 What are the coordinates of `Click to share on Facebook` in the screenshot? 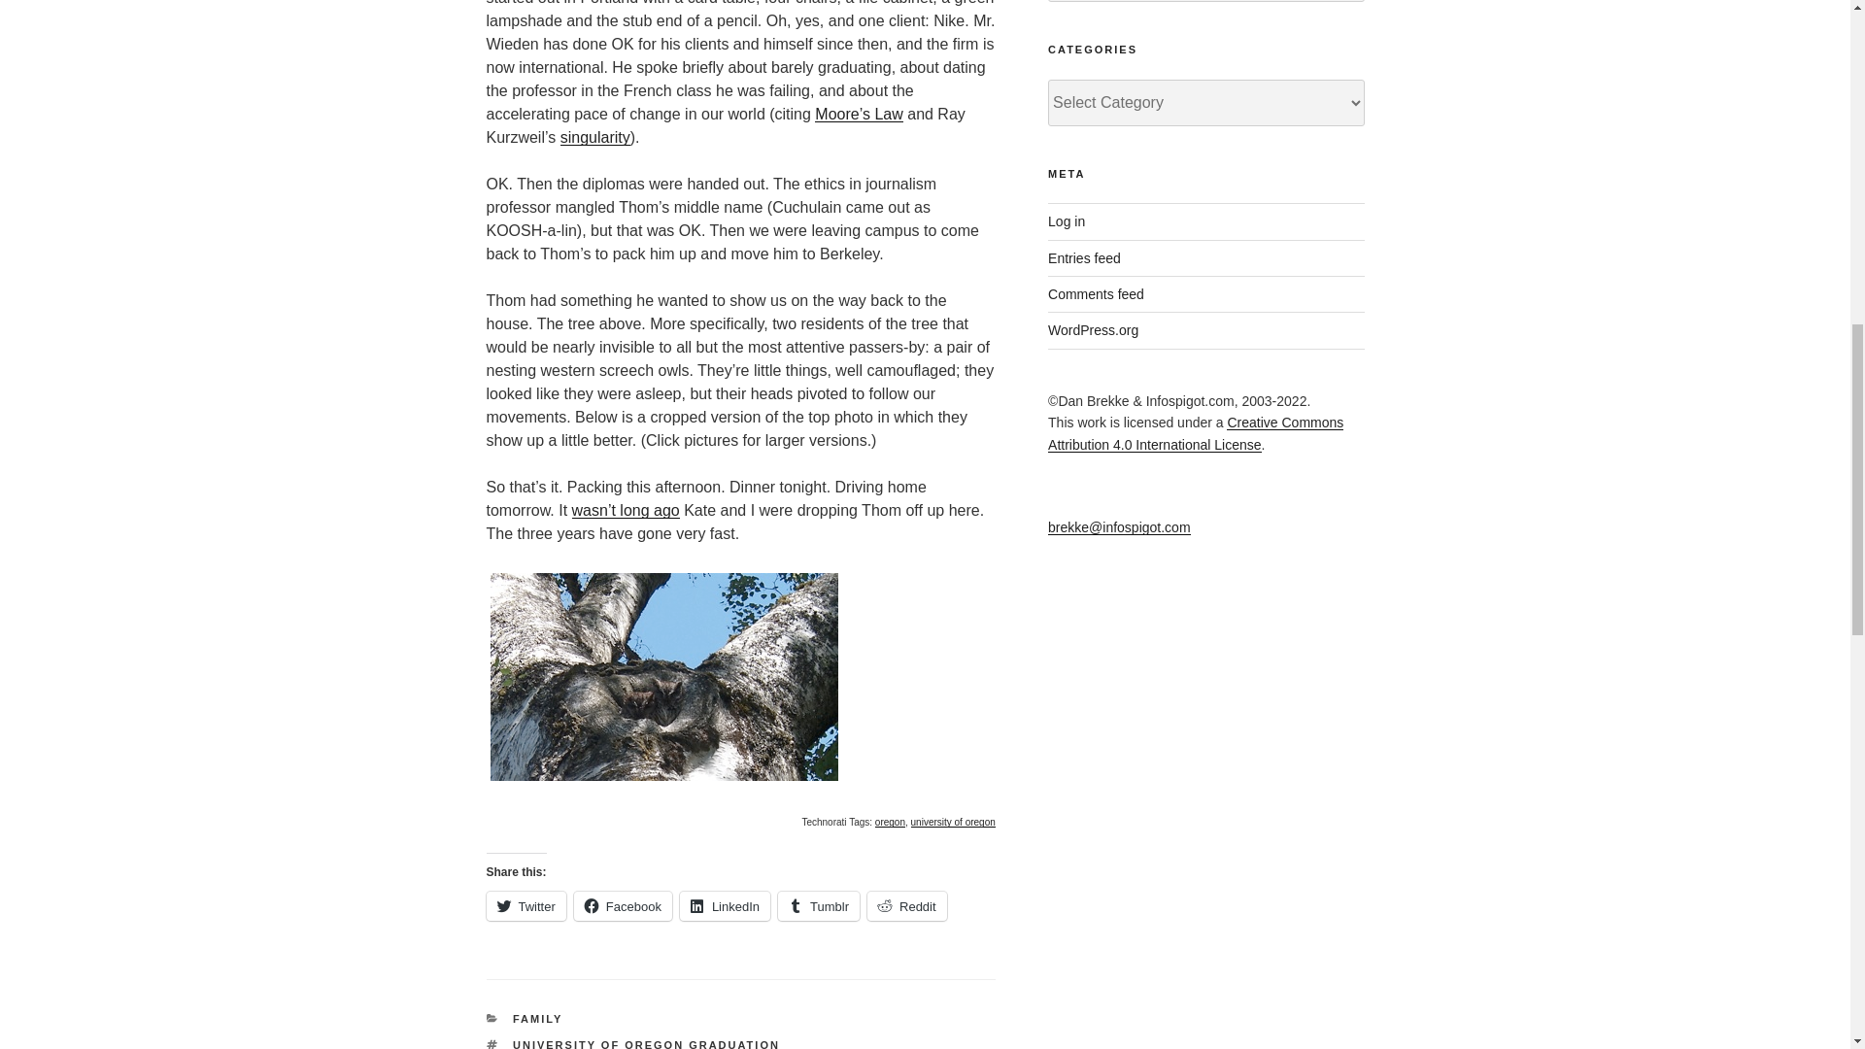 It's located at (623, 906).